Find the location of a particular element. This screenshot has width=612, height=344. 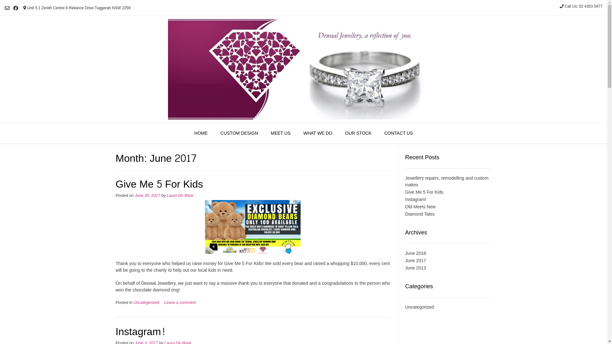

HOME is located at coordinates (201, 133).